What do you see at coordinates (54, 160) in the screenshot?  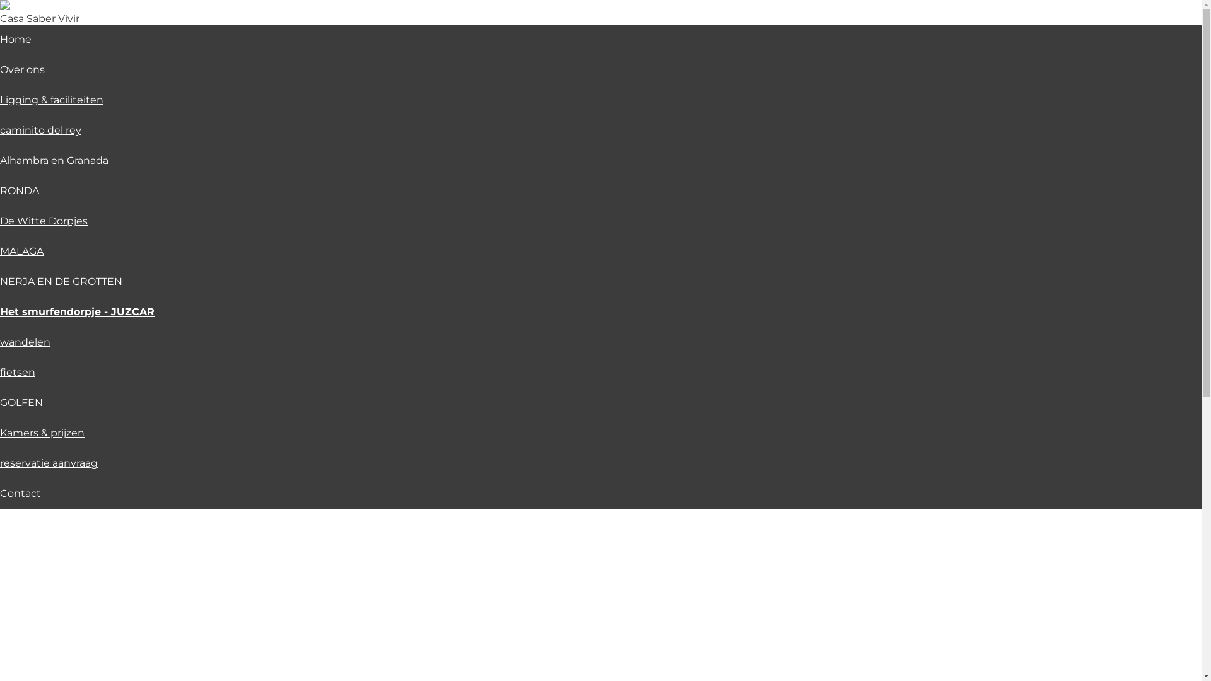 I see `Alhambra en Granada` at bounding box center [54, 160].